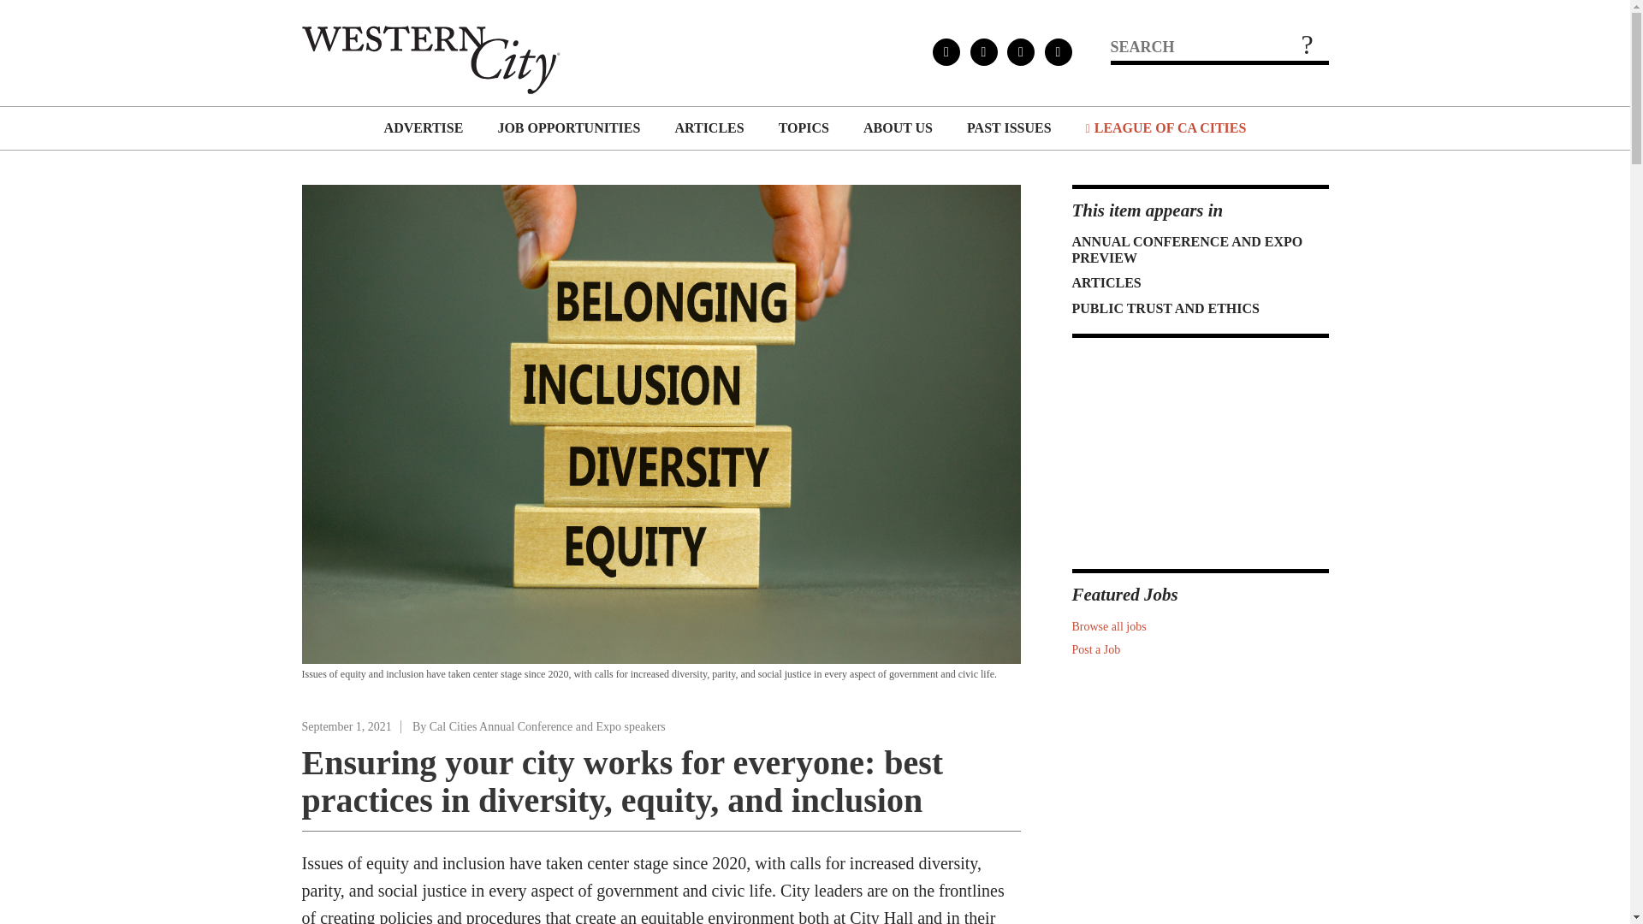  Describe the element at coordinates (946, 51) in the screenshot. I see `Contact` at that location.